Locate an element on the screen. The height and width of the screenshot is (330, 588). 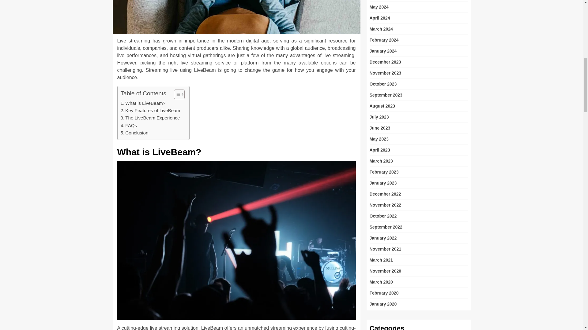
Conclusion is located at coordinates (134, 133).